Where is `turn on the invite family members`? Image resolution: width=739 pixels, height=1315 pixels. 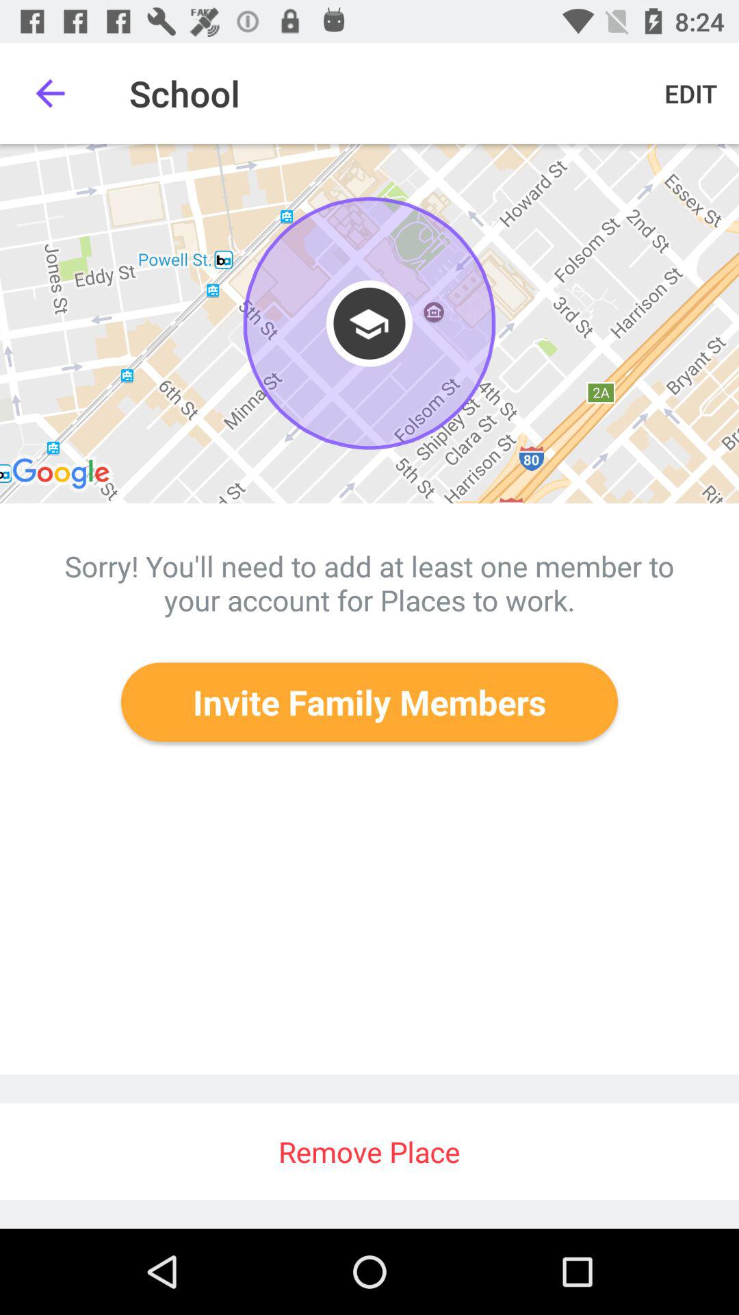
turn on the invite family members is located at coordinates (369, 701).